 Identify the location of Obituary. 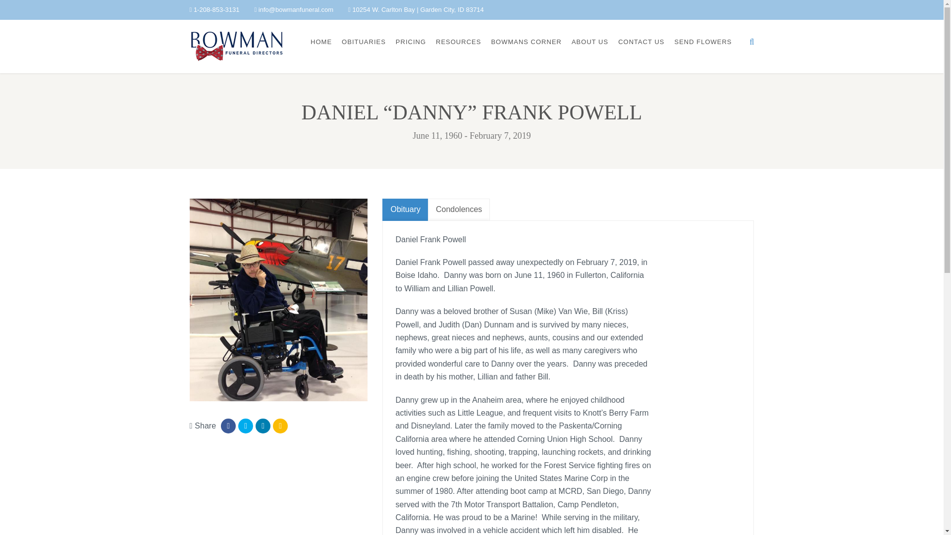
(405, 210).